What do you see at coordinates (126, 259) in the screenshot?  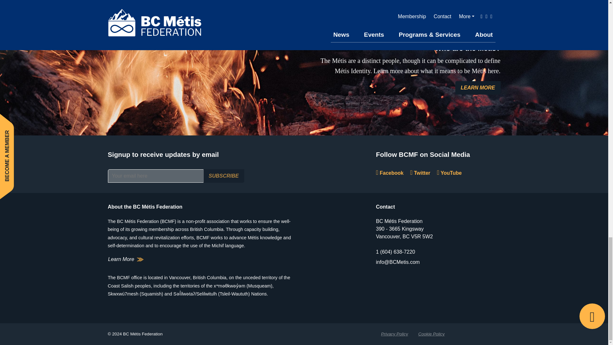 I see `Learn More  ` at bounding box center [126, 259].